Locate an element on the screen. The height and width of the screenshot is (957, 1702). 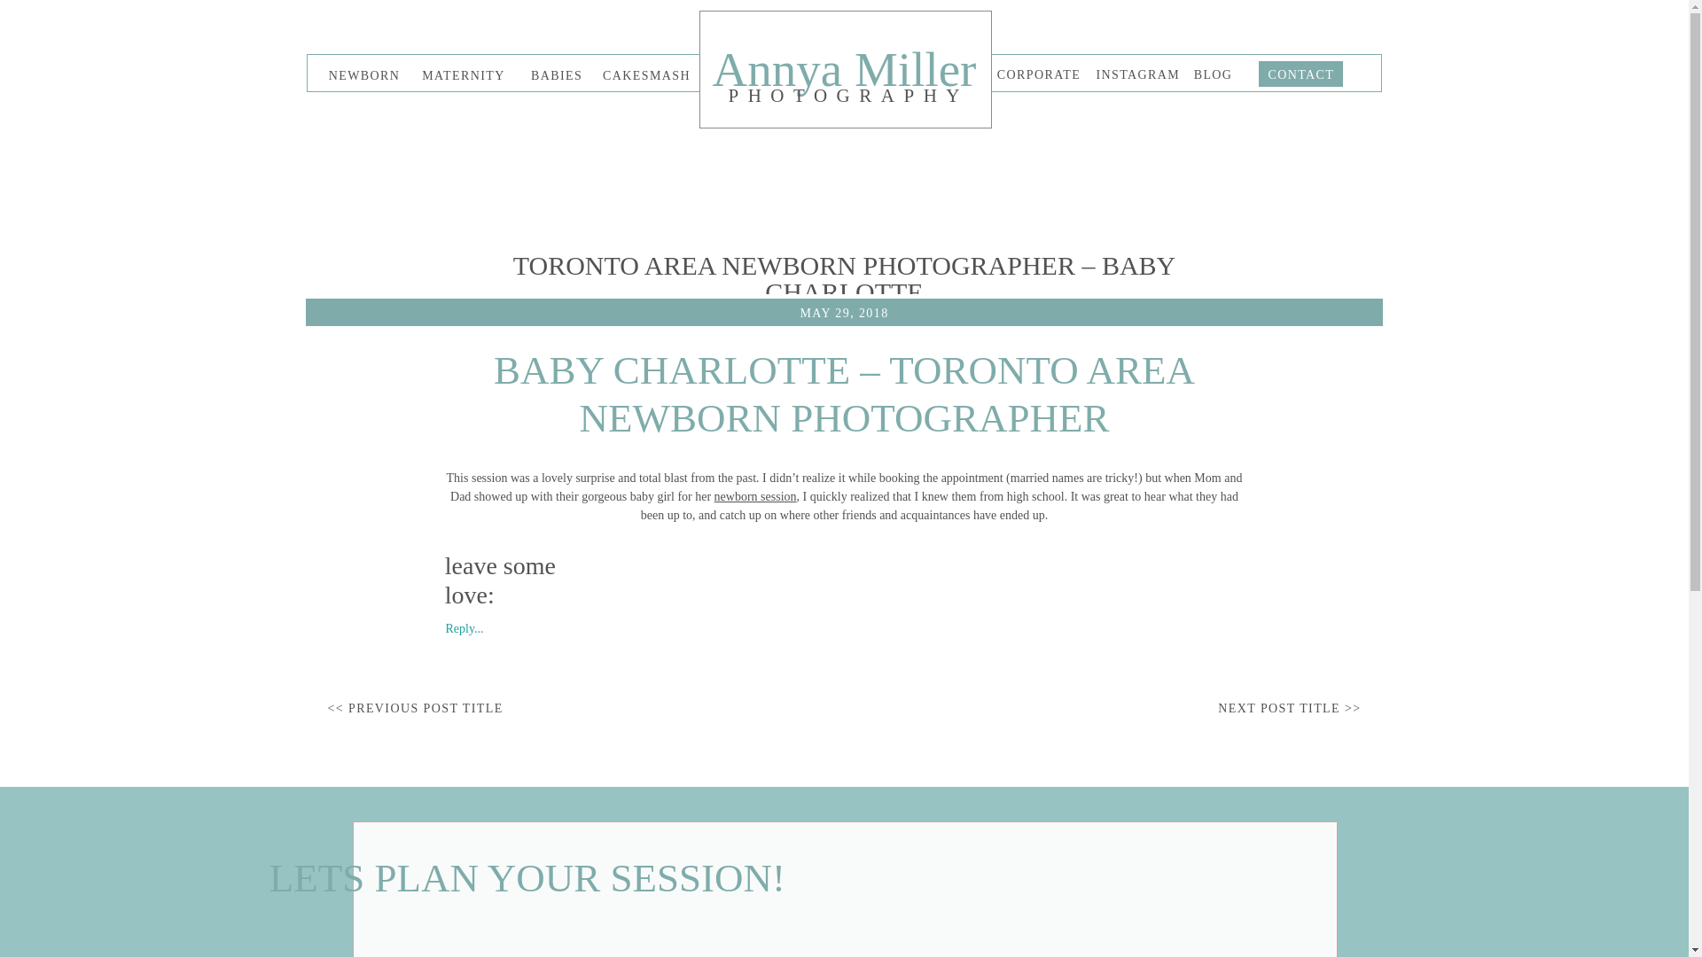
CAKESMASH is located at coordinates (645, 75).